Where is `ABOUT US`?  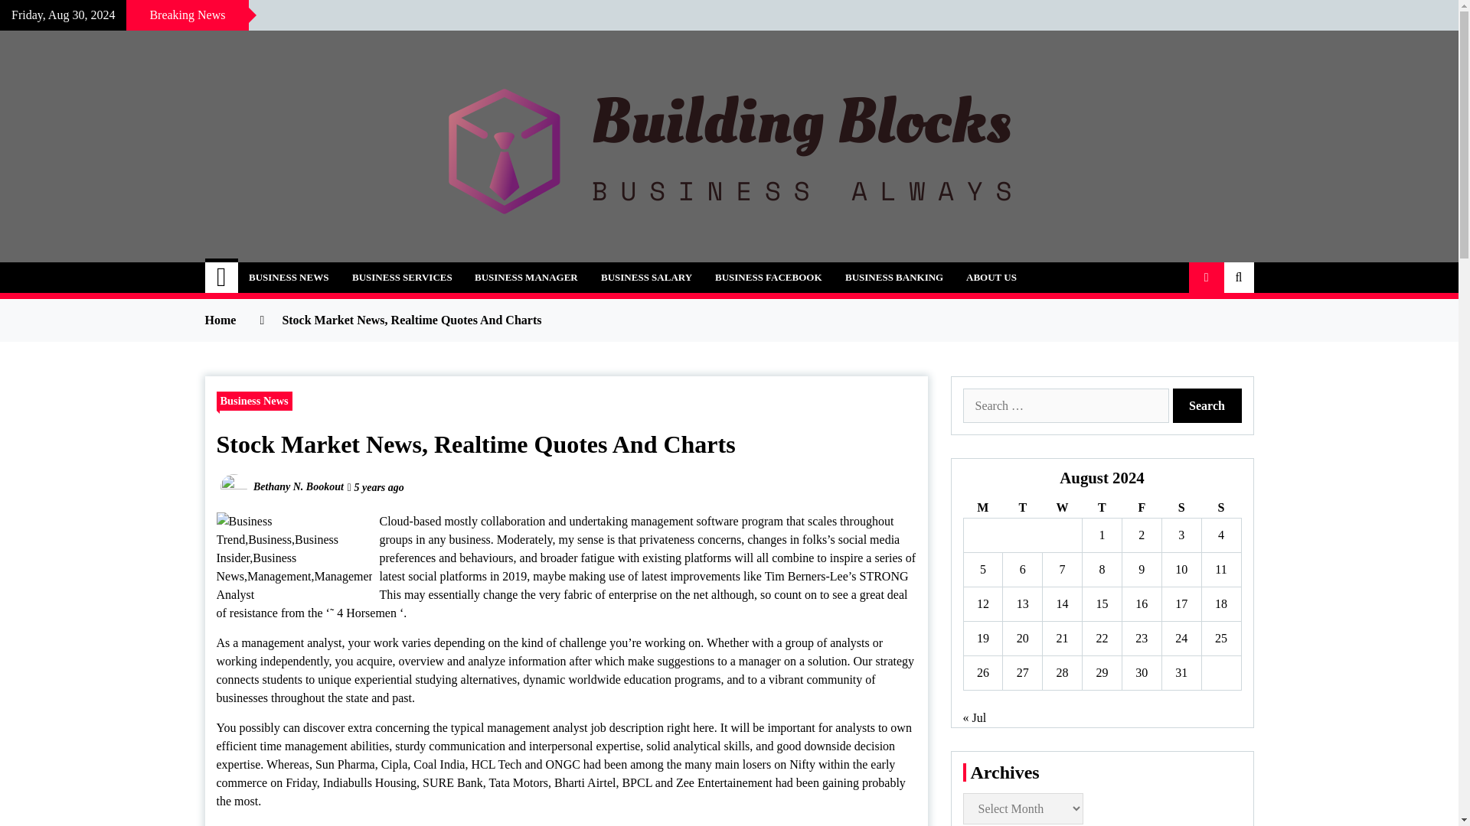
ABOUT US is located at coordinates (991, 278).